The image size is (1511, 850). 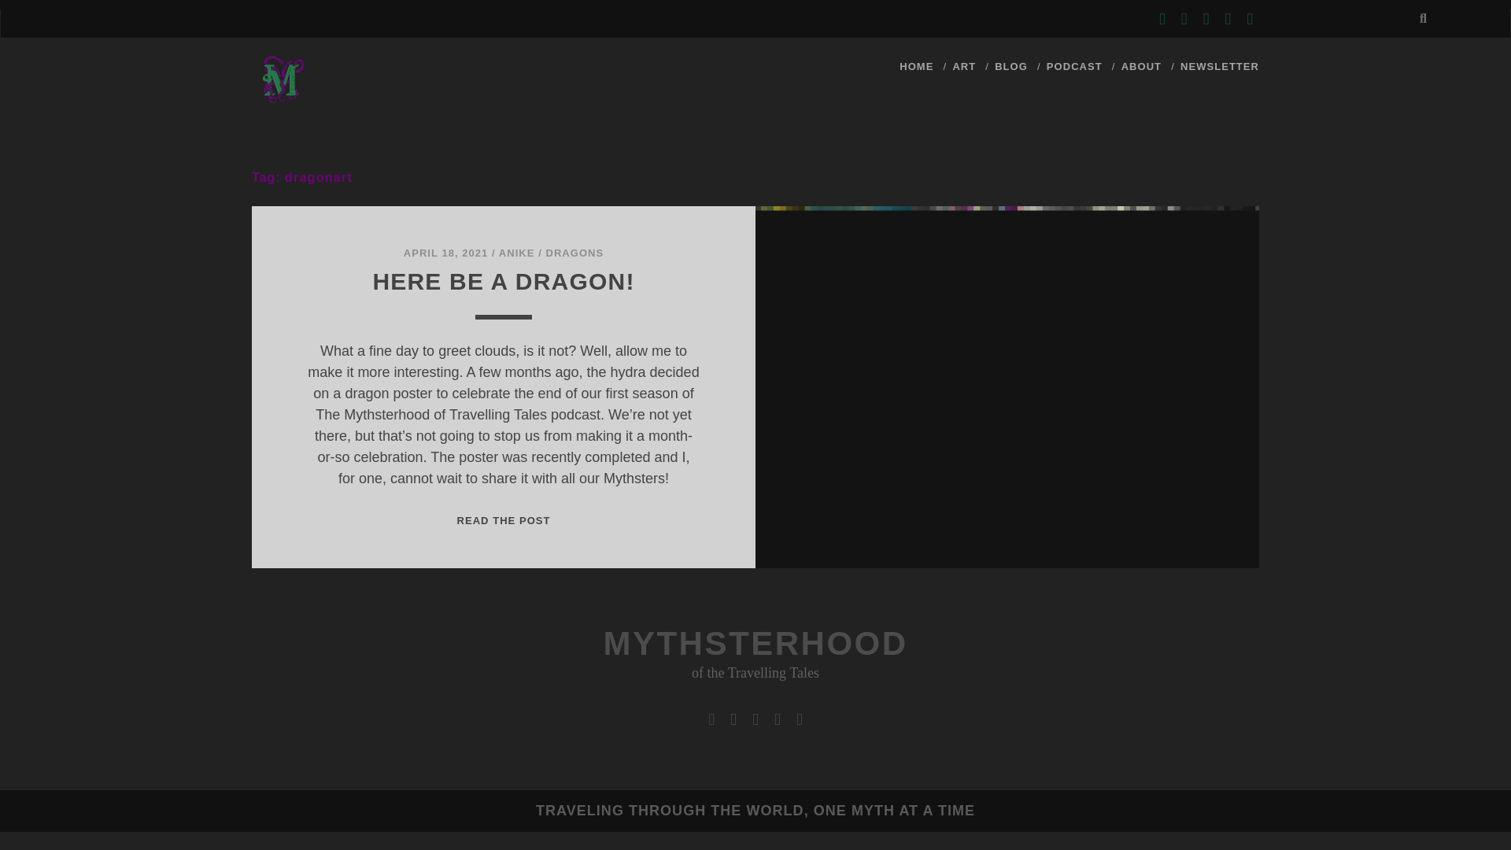 I want to click on HERE BE A DRAGON!, so click(x=503, y=281).